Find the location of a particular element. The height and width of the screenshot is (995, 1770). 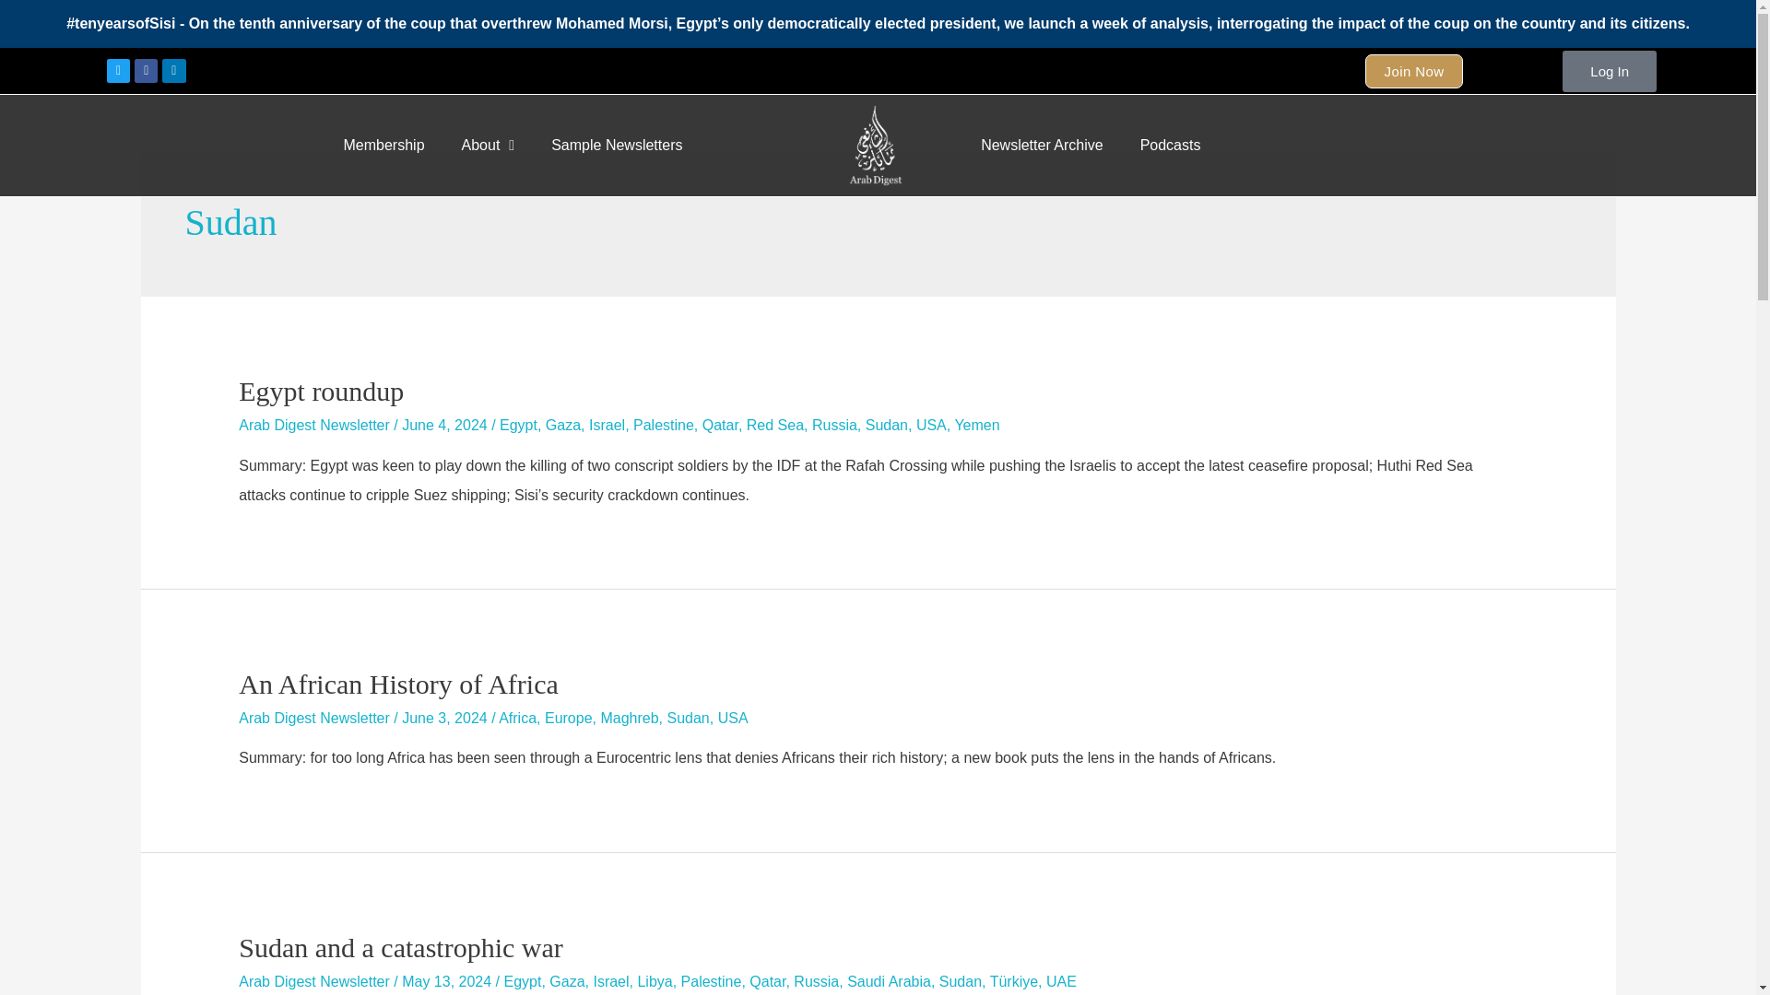

Africa is located at coordinates (517, 719).